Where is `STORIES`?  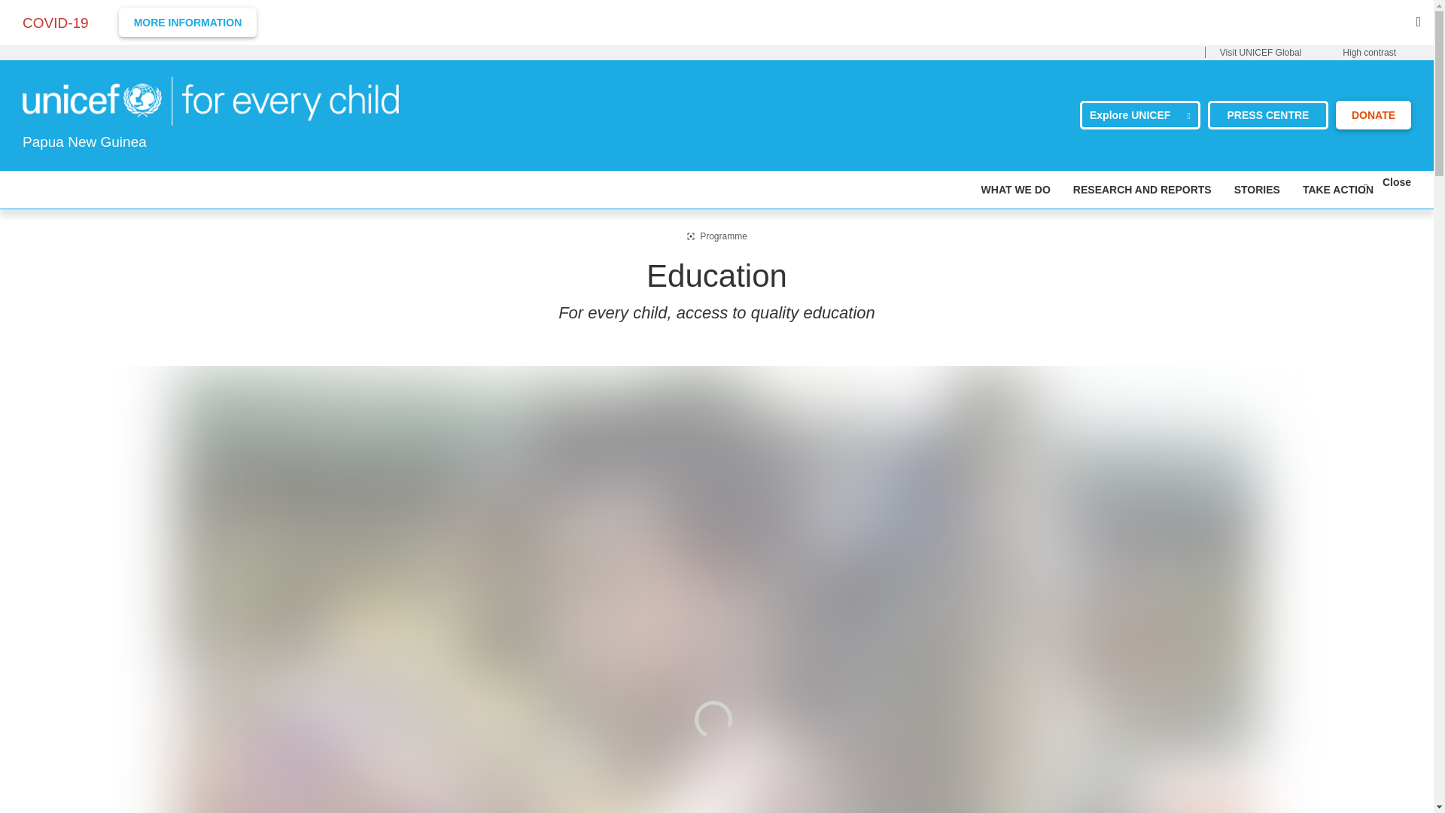 STORIES is located at coordinates (1257, 189).